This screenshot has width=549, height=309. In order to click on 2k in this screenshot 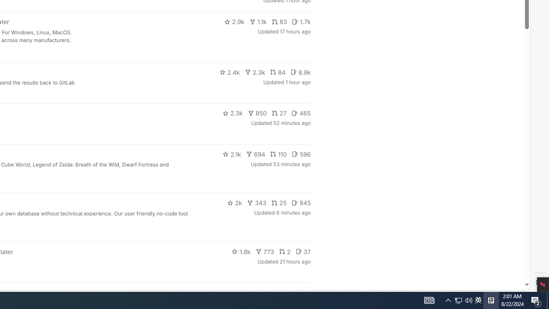, I will do `click(234, 203)`.